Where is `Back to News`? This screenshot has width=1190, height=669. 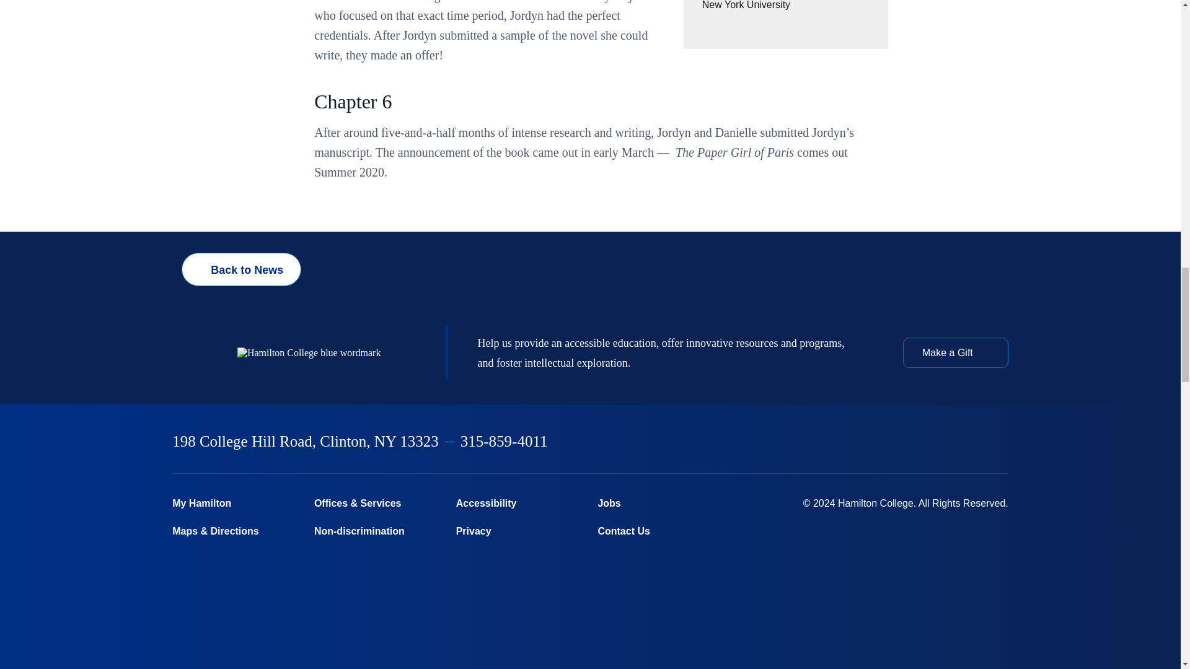 Back to News is located at coordinates (241, 269).